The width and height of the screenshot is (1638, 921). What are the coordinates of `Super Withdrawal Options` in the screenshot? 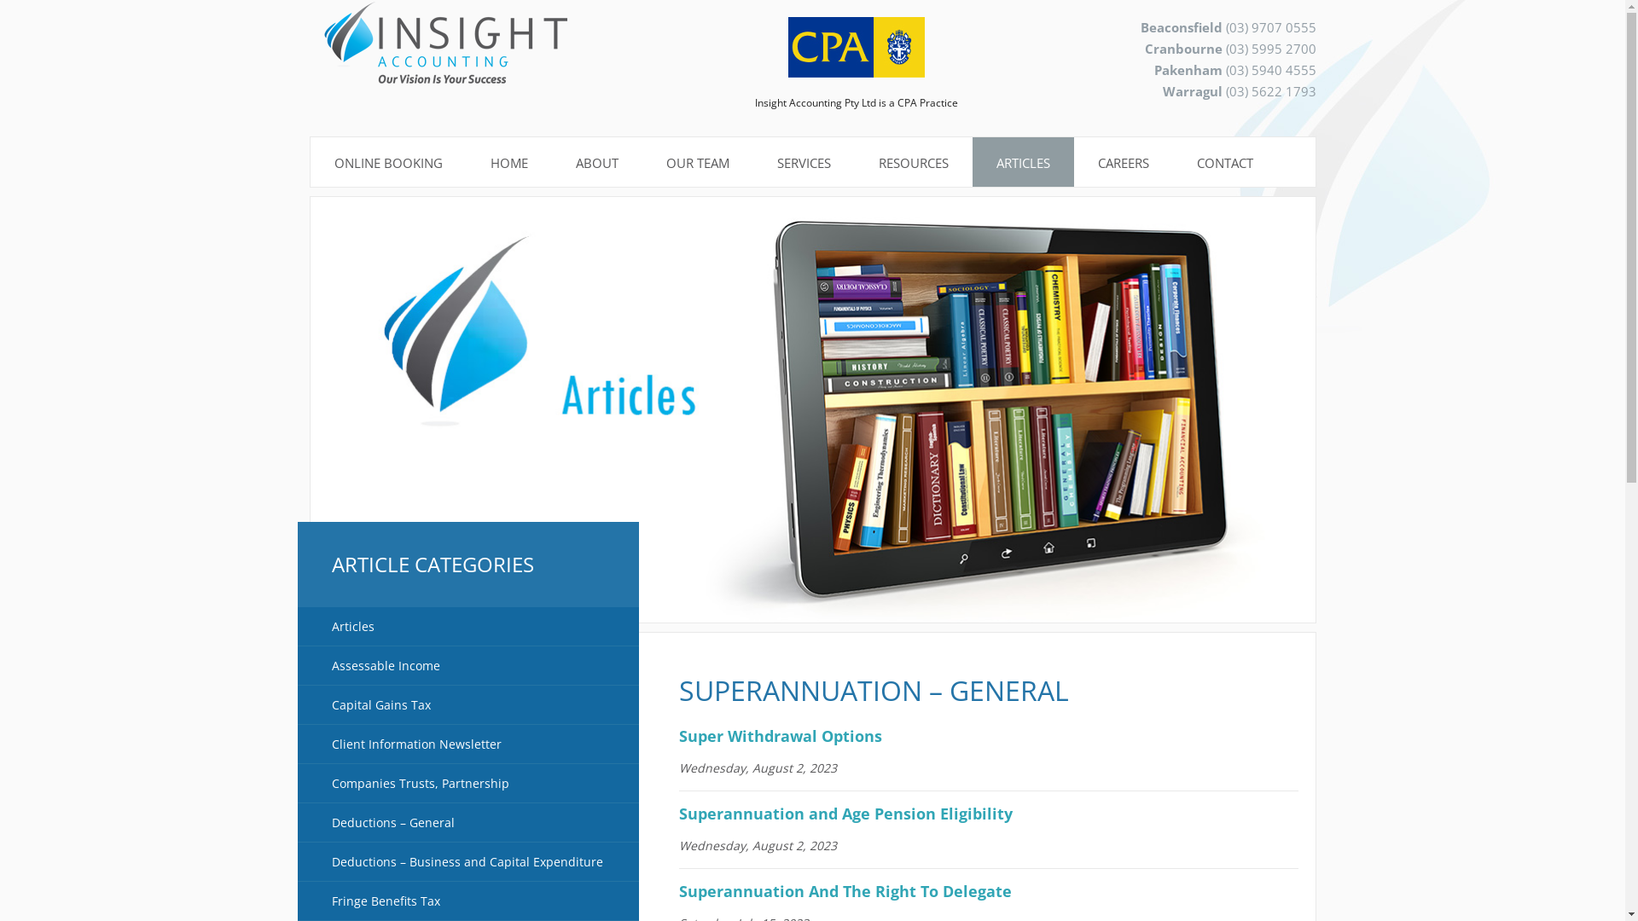 It's located at (781, 736).